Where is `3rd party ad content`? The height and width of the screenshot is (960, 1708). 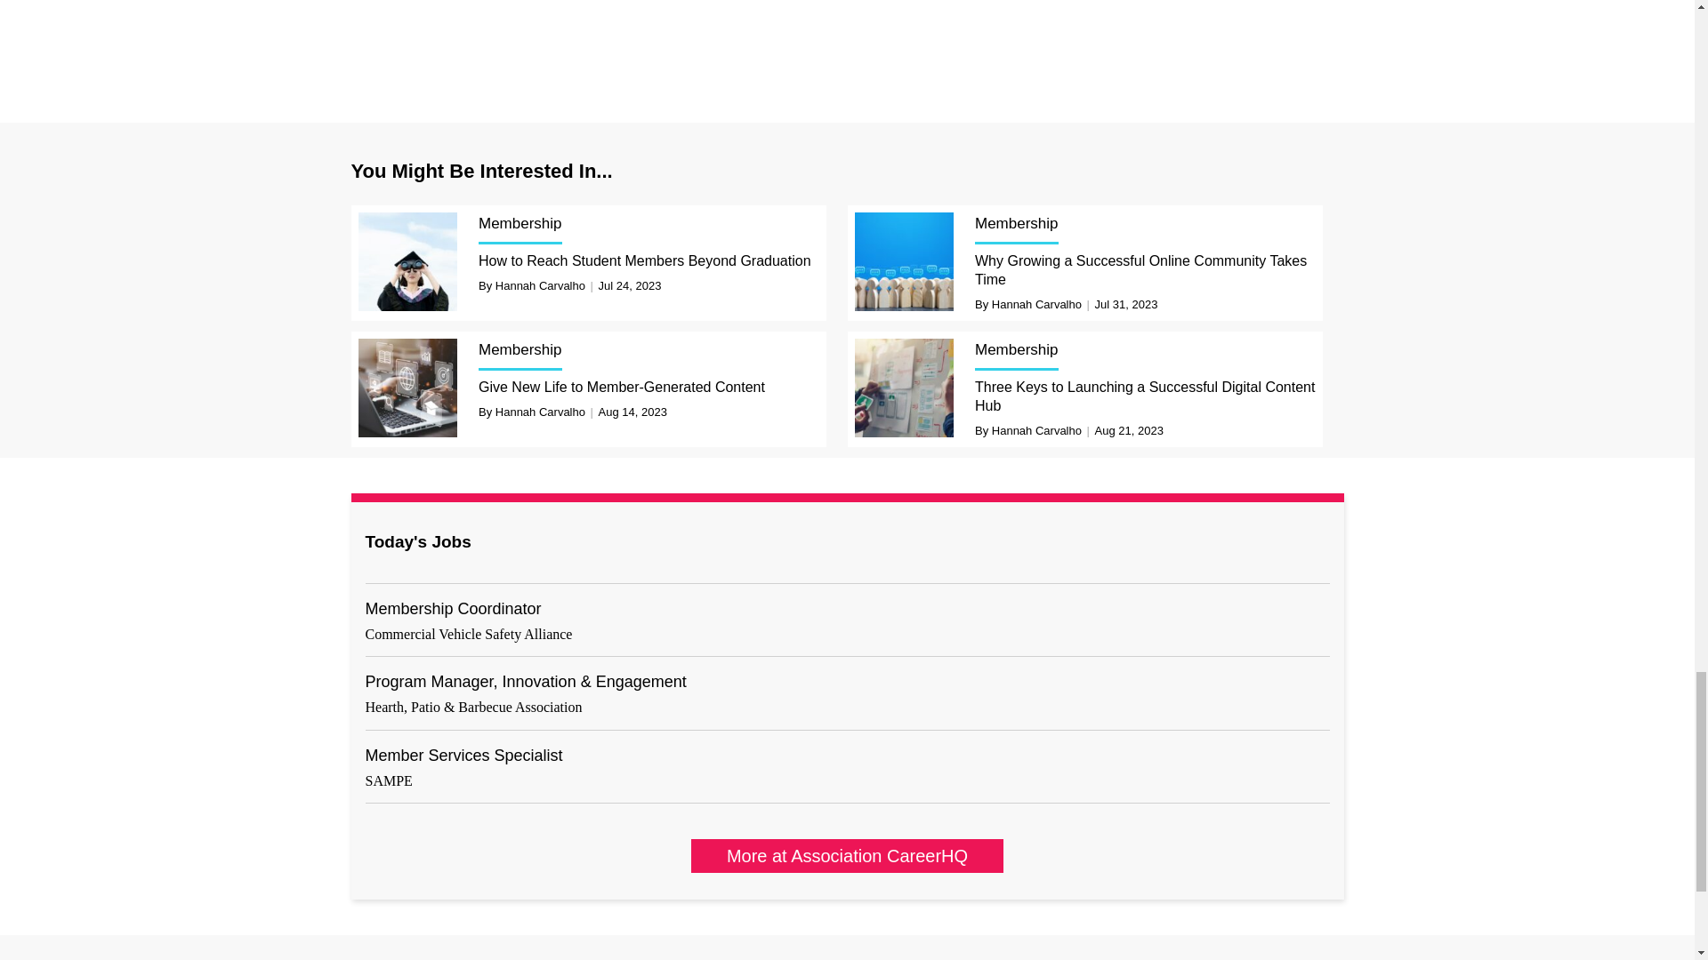
3rd party ad content is located at coordinates (848, 36).